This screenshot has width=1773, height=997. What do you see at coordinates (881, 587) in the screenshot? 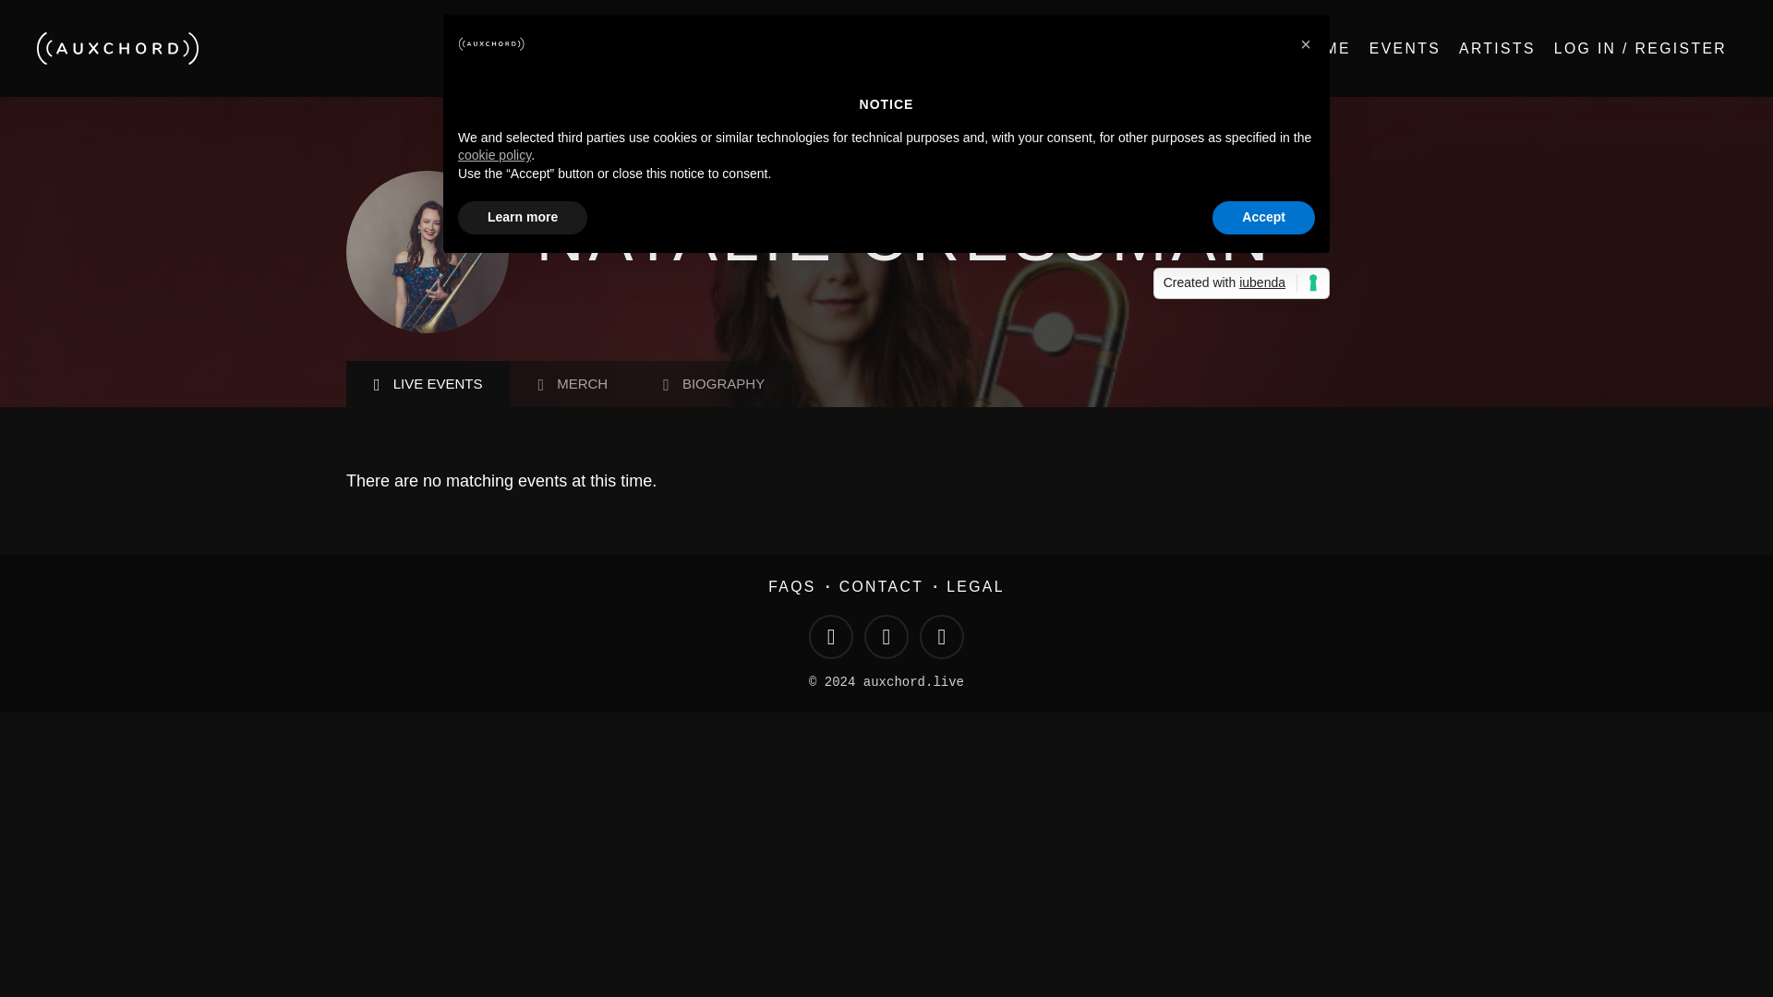
I see `CONTACT` at bounding box center [881, 587].